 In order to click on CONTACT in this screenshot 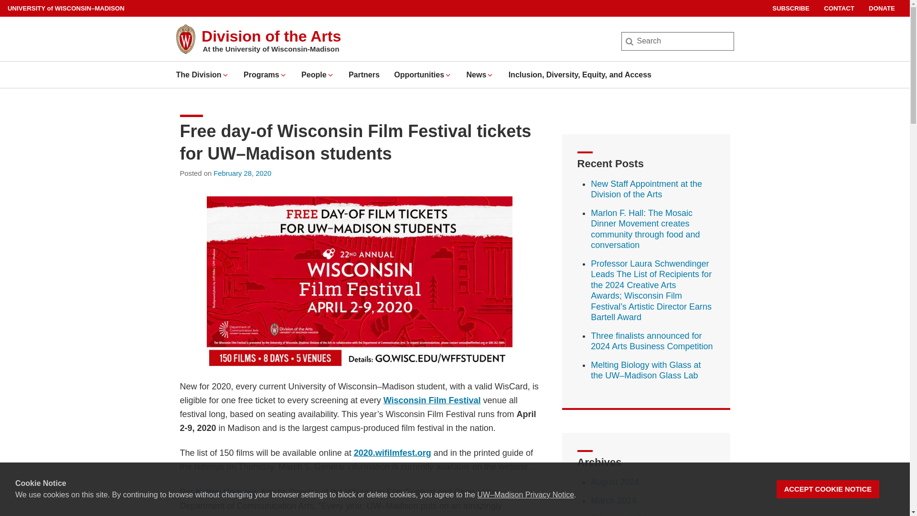, I will do `click(839, 8)`.